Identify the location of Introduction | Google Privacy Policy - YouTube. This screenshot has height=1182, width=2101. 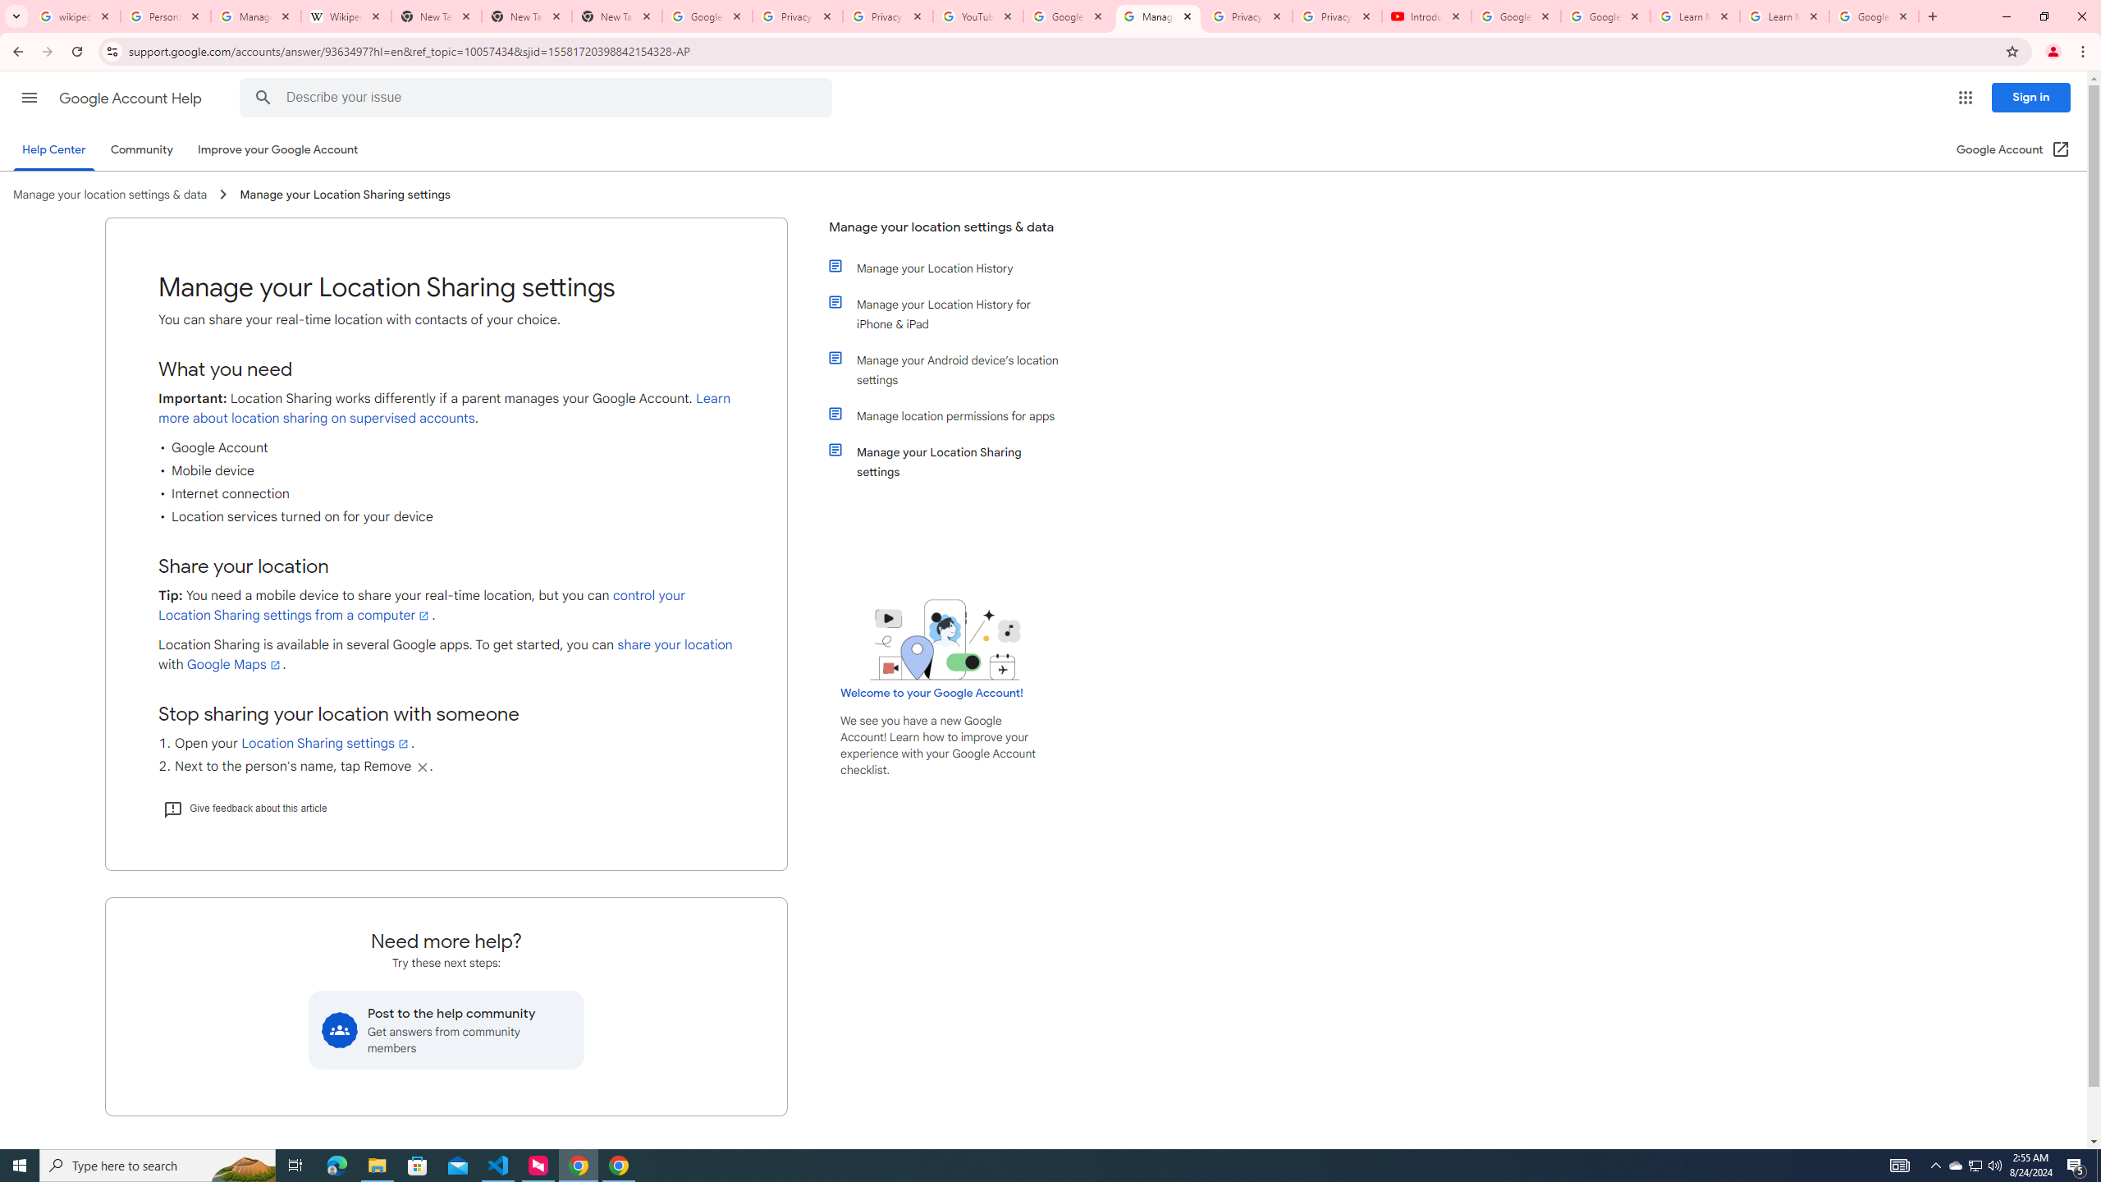
(1426, 16).